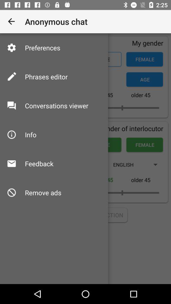 The image size is (171, 304). I want to click on turn off icon next to the male item, so click(42, 47).